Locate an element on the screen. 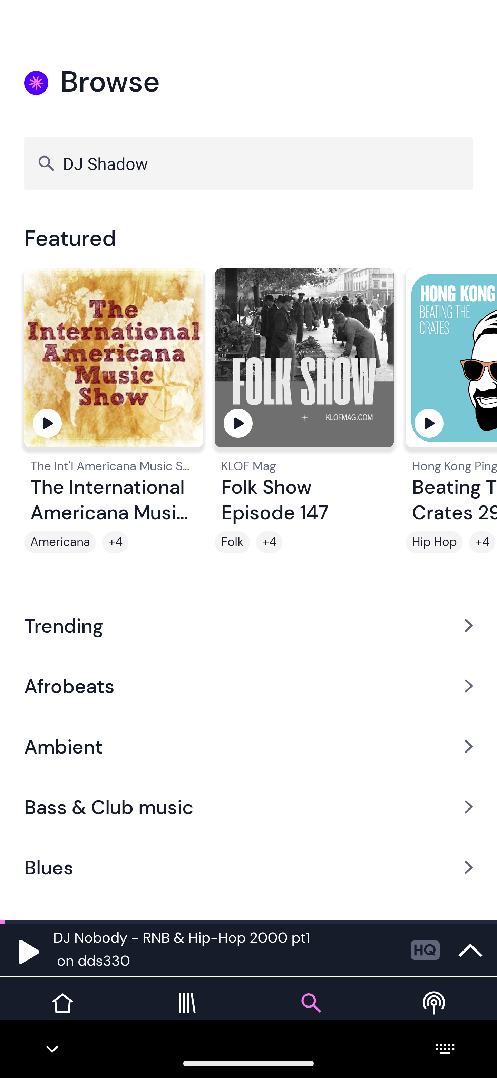 The width and height of the screenshot is (497, 1078). Library tab is located at coordinates (186, 1013).